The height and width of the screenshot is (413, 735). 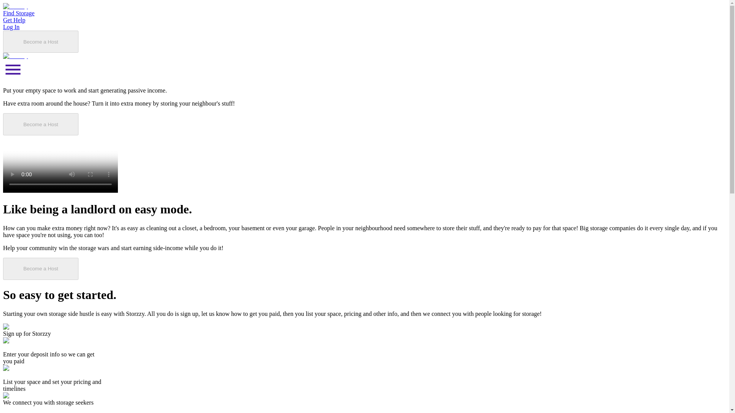 What do you see at coordinates (478, 18) in the screenshot?
I see `Find Storage` at bounding box center [478, 18].